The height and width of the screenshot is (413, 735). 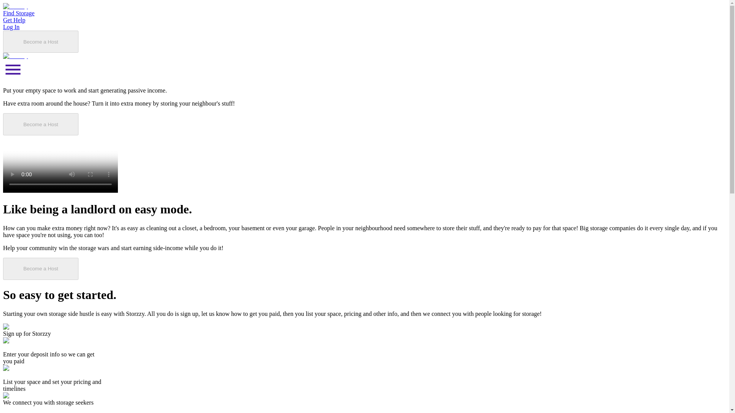 What do you see at coordinates (478, 18) in the screenshot?
I see `Find Storage` at bounding box center [478, 18].